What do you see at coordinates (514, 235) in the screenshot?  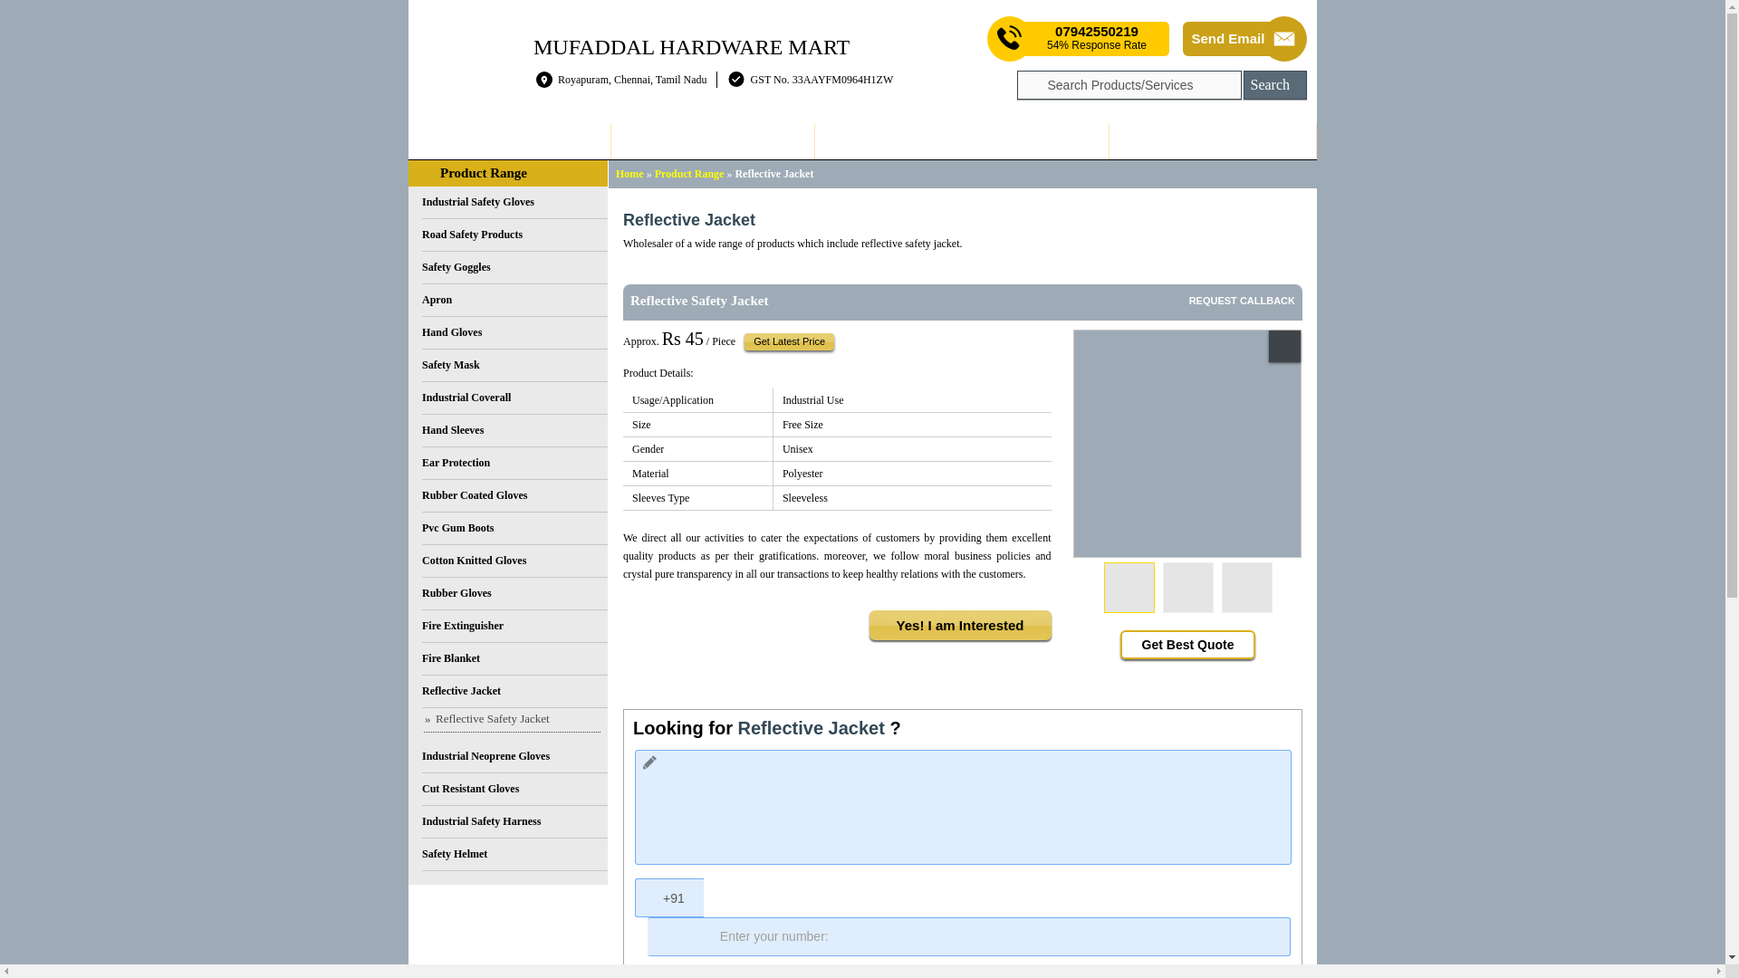 I see `Road Safety Products` at bounding box center [514, 235].